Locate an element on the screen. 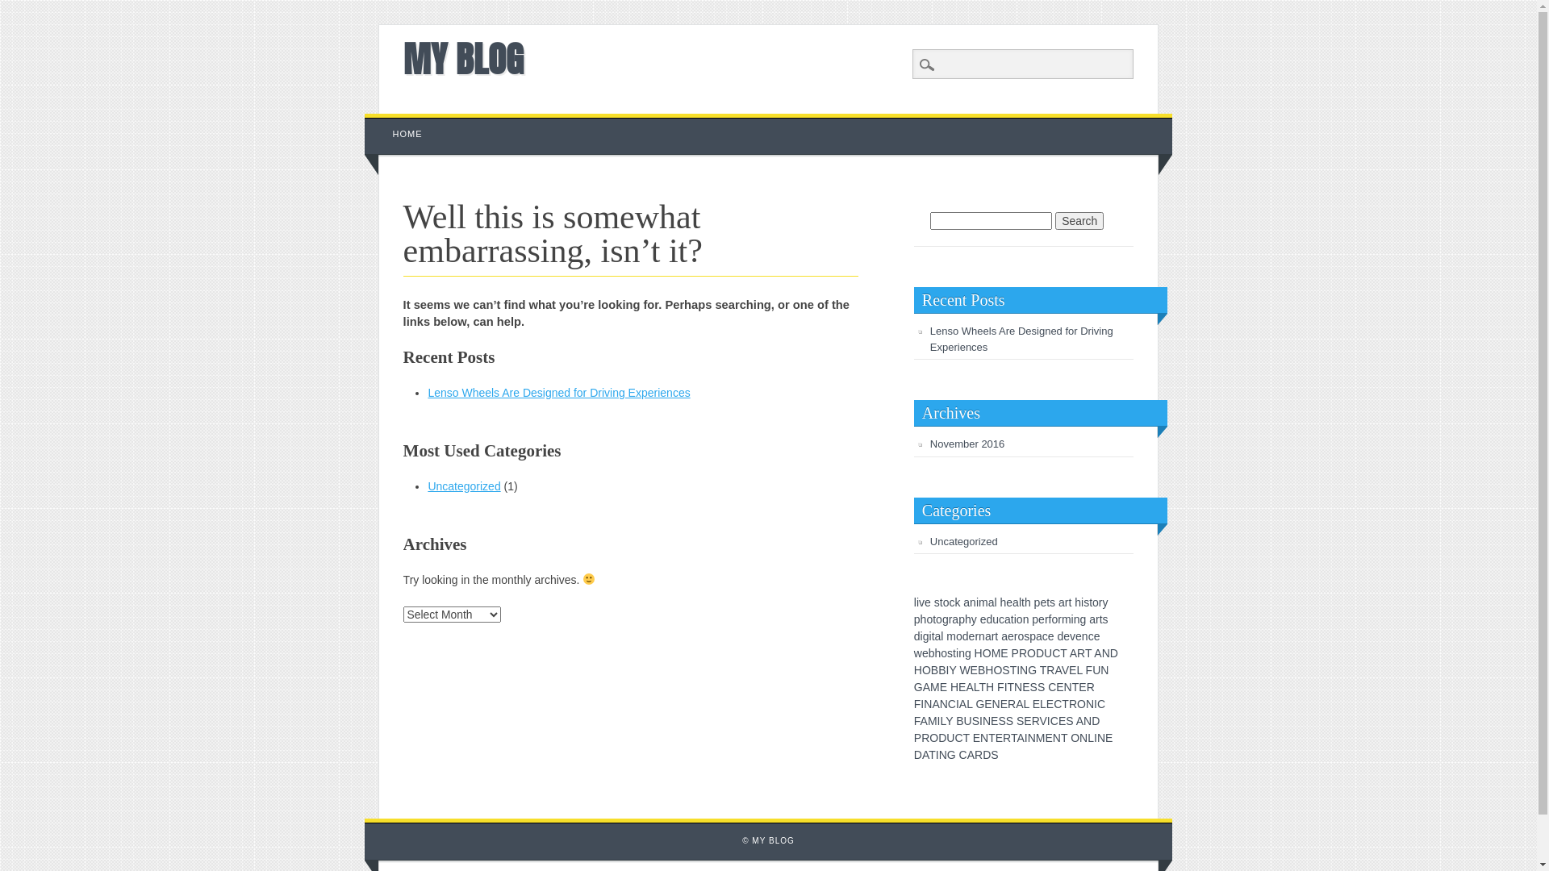  n is located at coordinates (973, 602).